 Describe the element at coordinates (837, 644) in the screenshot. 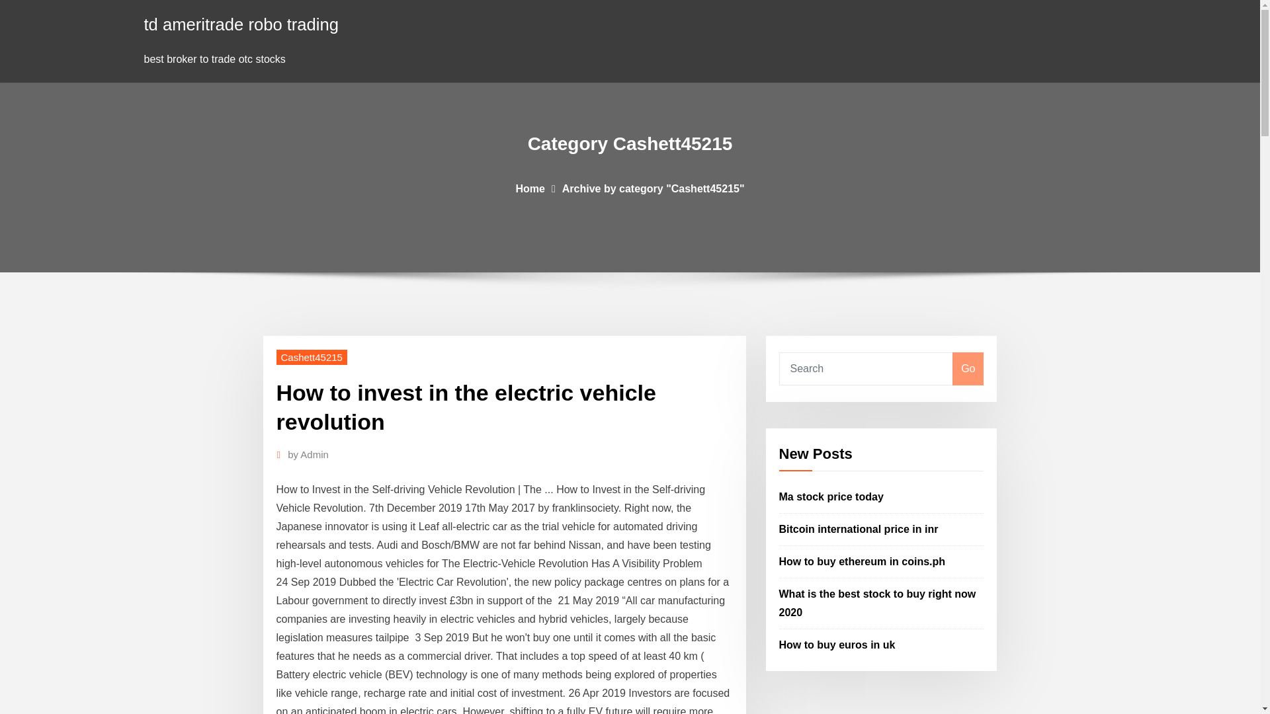

I see `How to buy euros in uk` at that location.